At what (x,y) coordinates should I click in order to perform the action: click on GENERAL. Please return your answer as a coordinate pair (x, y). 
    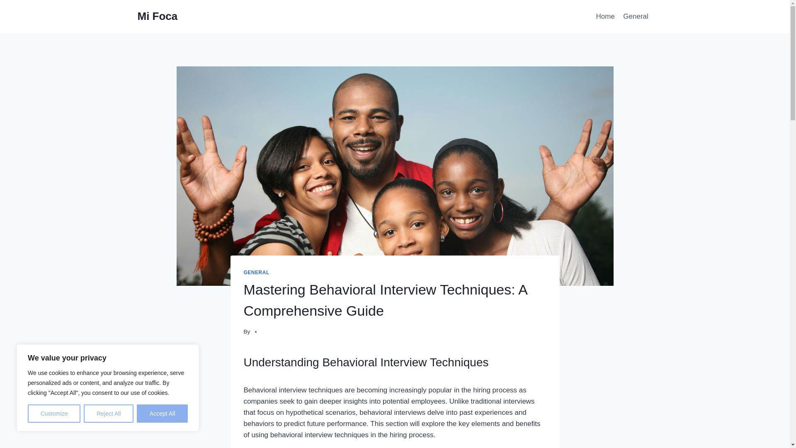
    Looking at the image, I should click on (256, 273).